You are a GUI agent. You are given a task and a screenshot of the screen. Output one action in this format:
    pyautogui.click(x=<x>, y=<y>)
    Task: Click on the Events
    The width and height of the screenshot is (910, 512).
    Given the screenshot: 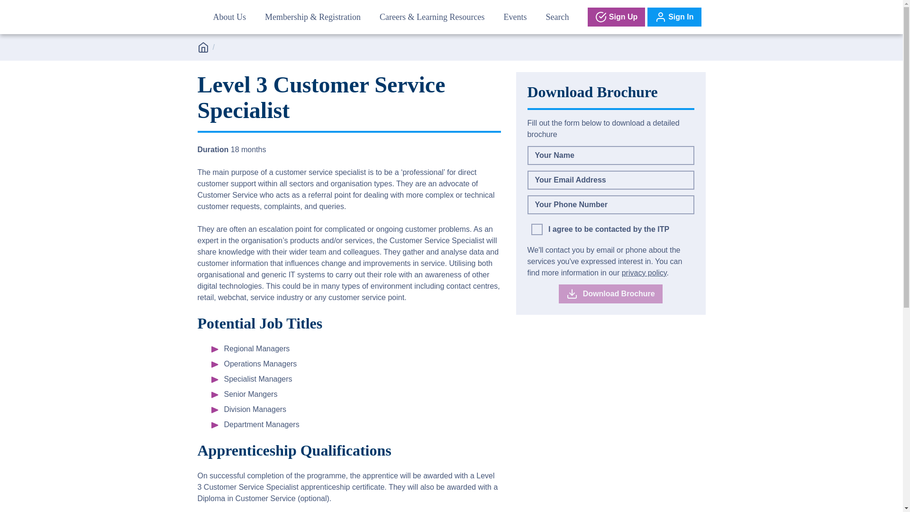 What is the action you would take?
    pyautogui.click(x=515, y=17)
    